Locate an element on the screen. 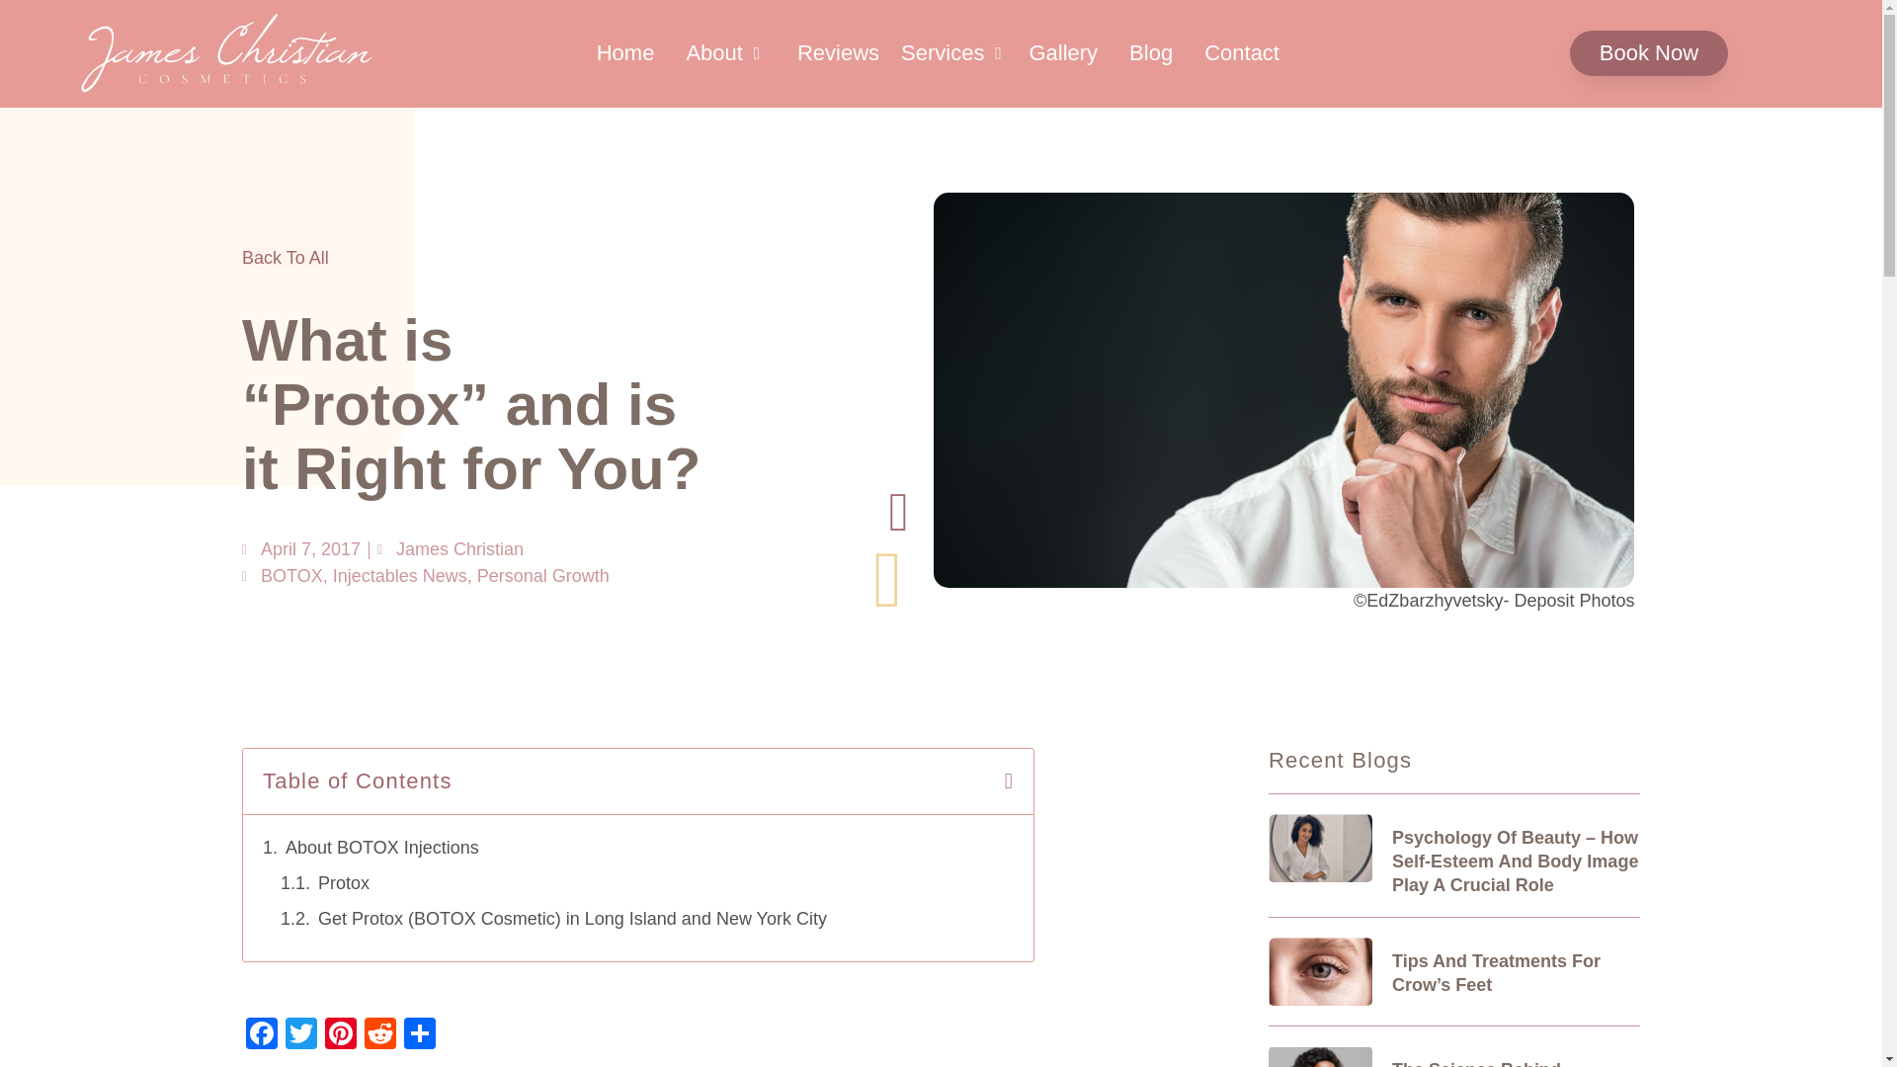  Home is located at coordinates (625, 53).